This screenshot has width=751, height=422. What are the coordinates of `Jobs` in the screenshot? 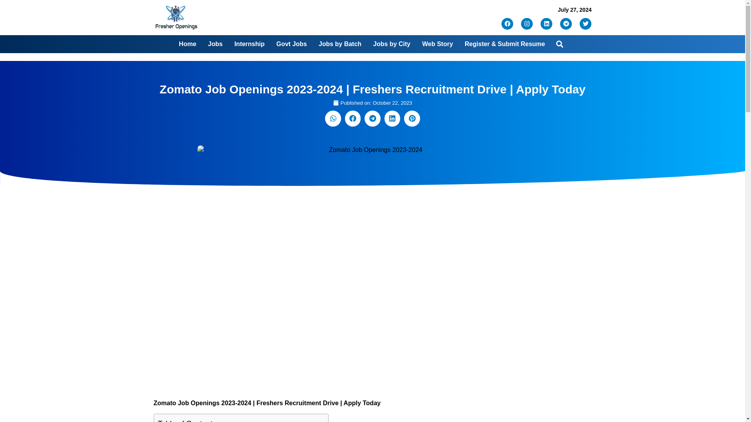 It's located at (215, 44).